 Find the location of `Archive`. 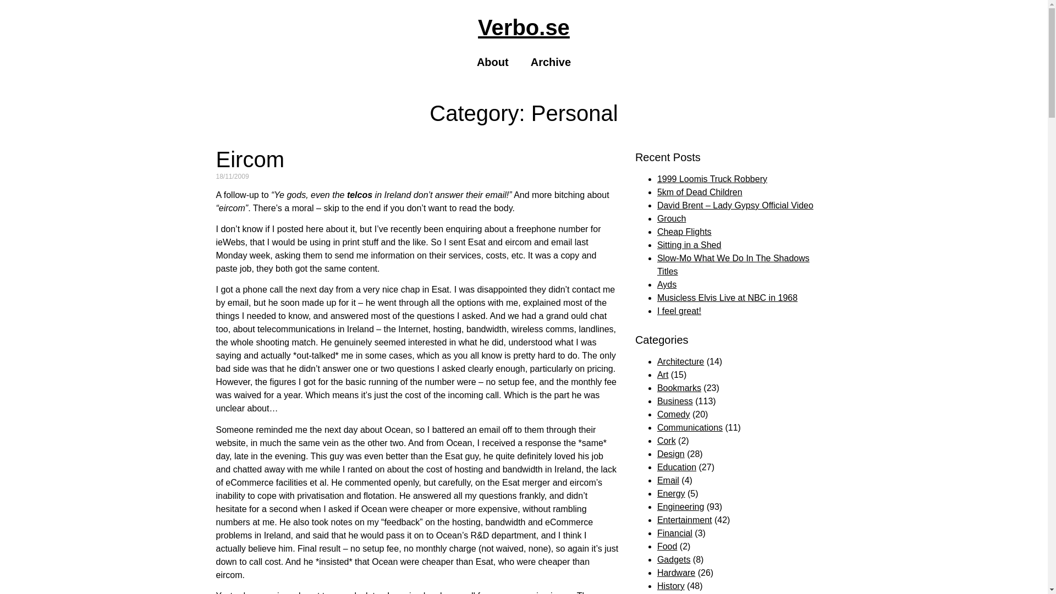

Archive is located at coordinates (550, 62).